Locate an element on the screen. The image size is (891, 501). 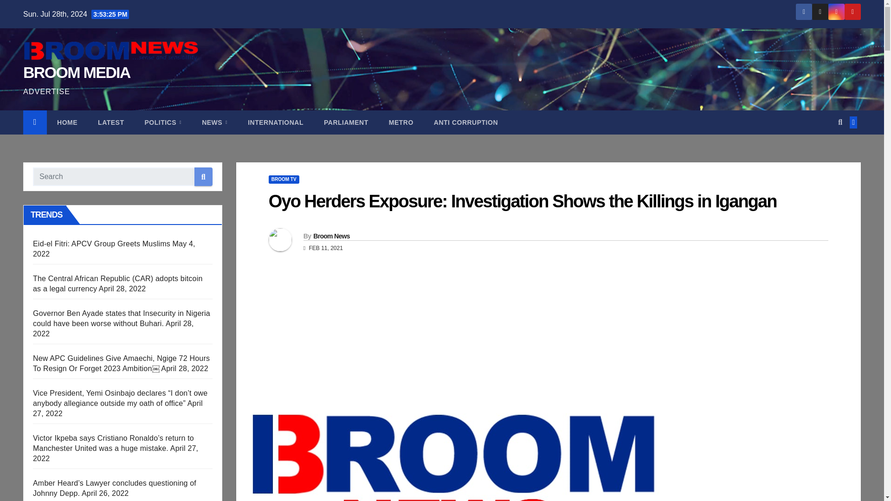
ANTI CORRUPTION is located at coordinates (466, 122).